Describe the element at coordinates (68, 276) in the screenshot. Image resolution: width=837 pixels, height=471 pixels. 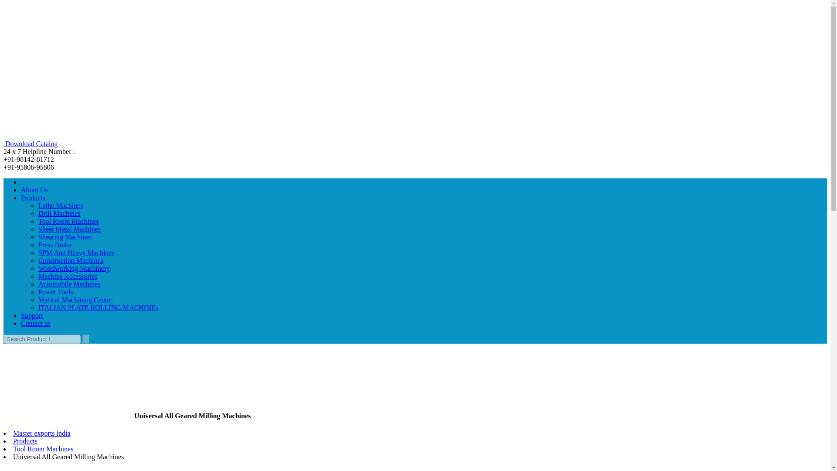
I see `Machine Accessories` at that location.